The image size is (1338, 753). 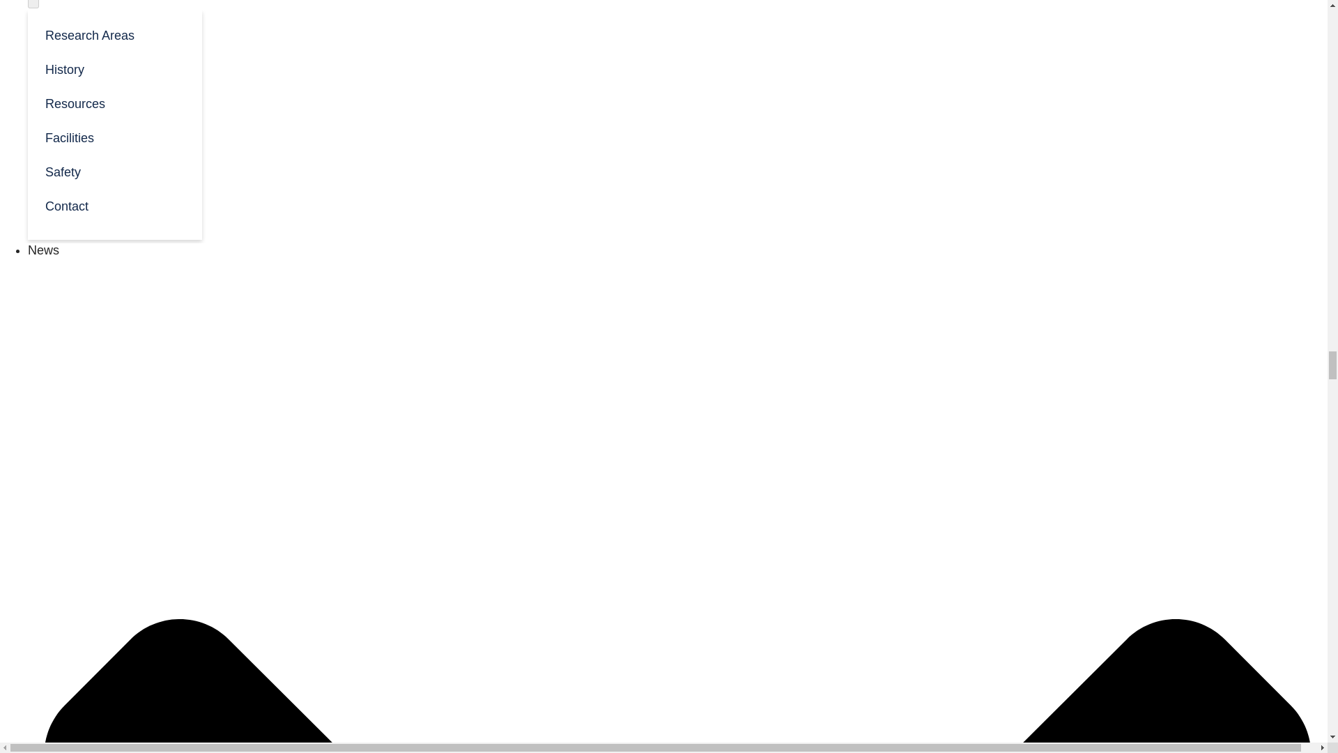 I want to click on Research Areas, so click(x=114, y=34).